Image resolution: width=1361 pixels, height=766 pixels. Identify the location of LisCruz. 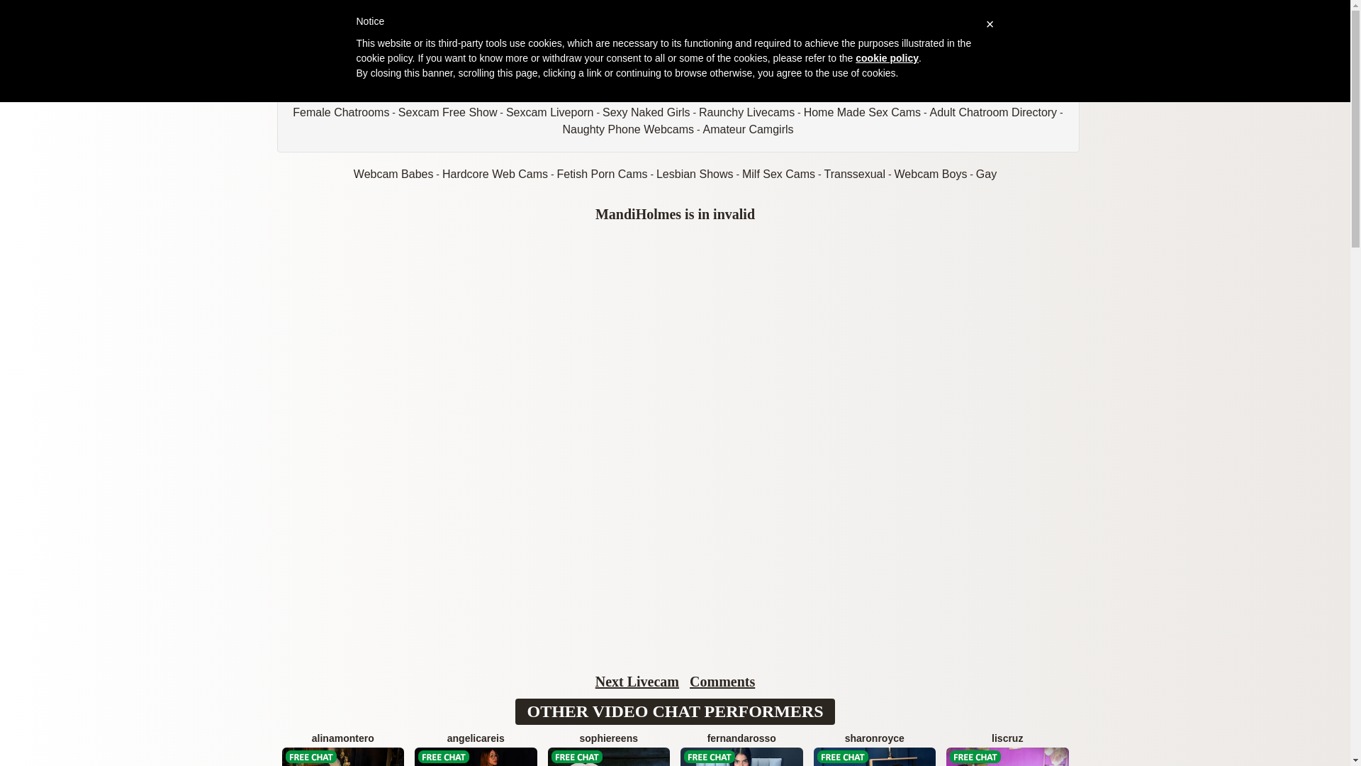
(1008, 749).